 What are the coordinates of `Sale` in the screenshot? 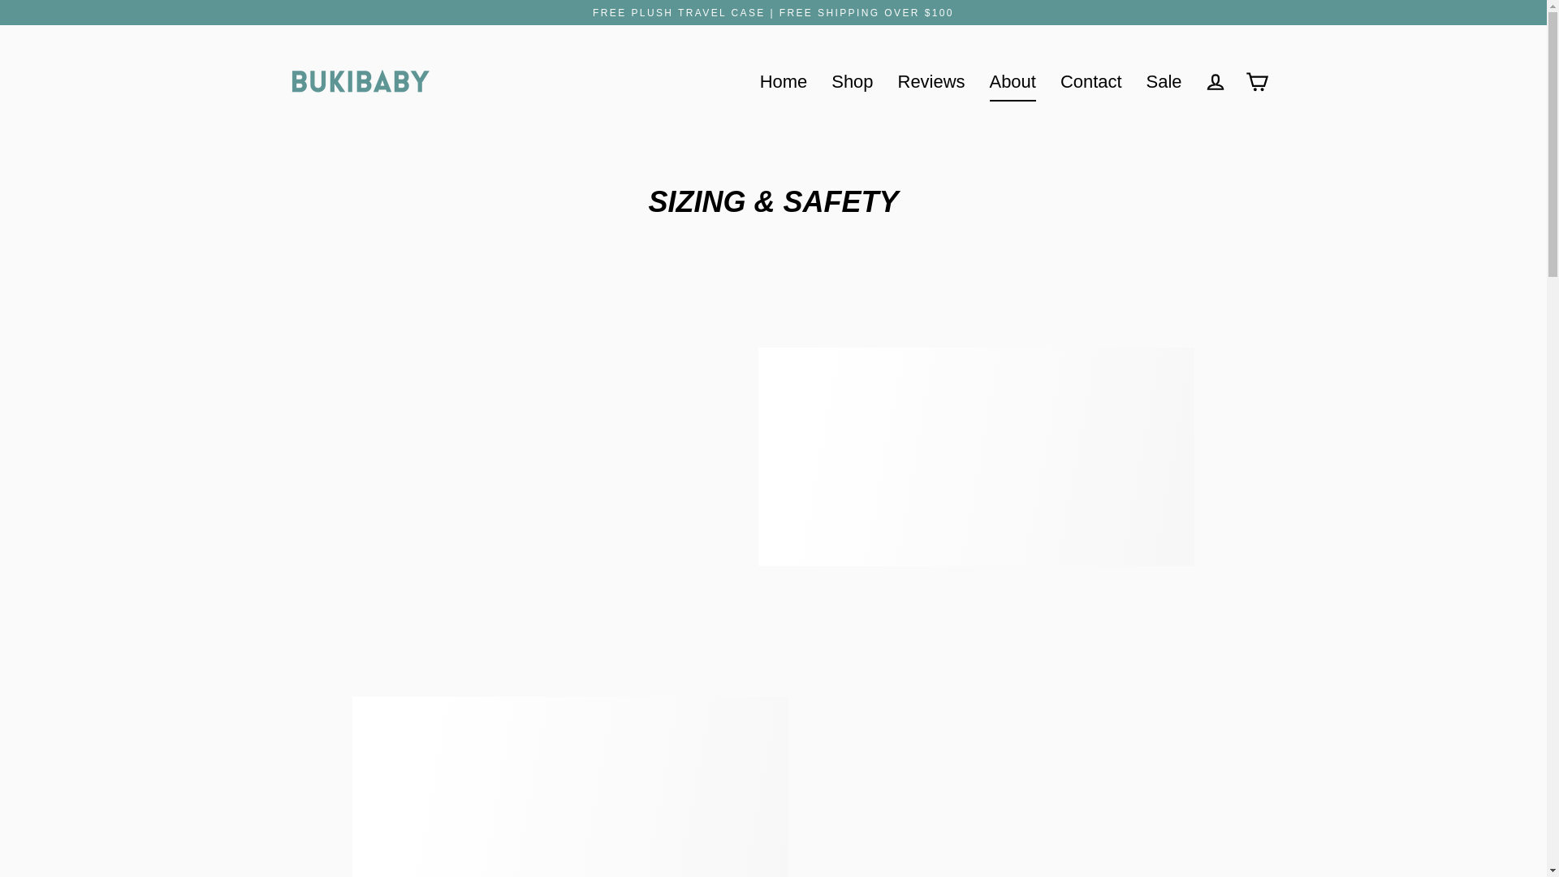 It's located at (1164, 81).